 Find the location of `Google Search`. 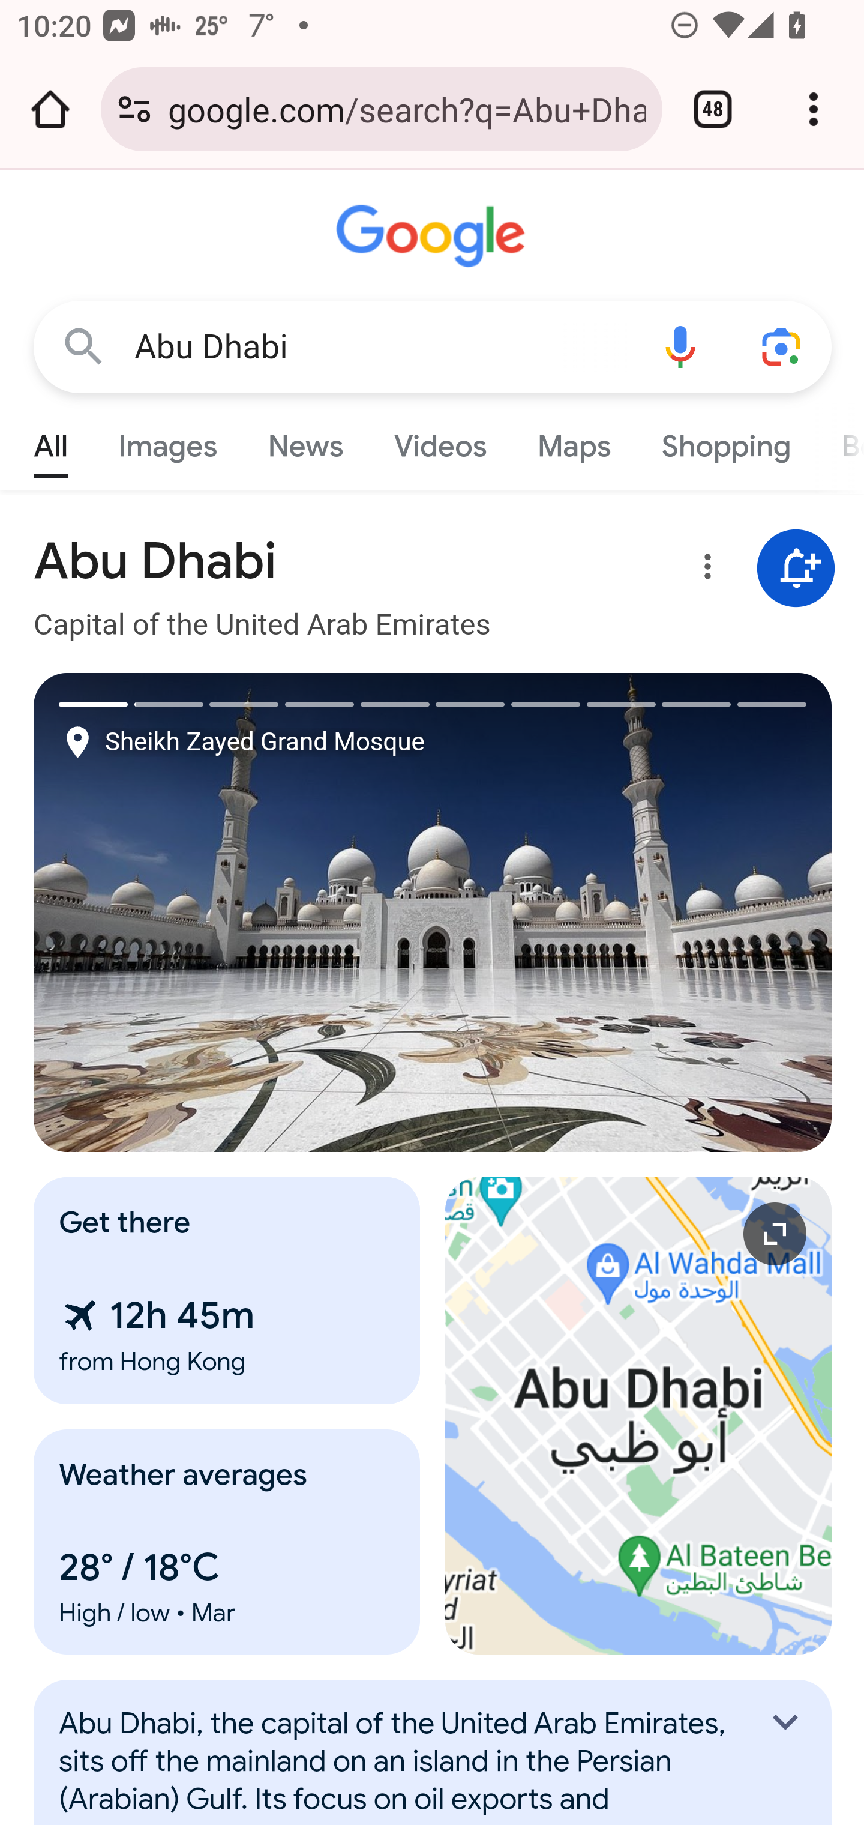

Google Search is located at coordinates (84, 346).